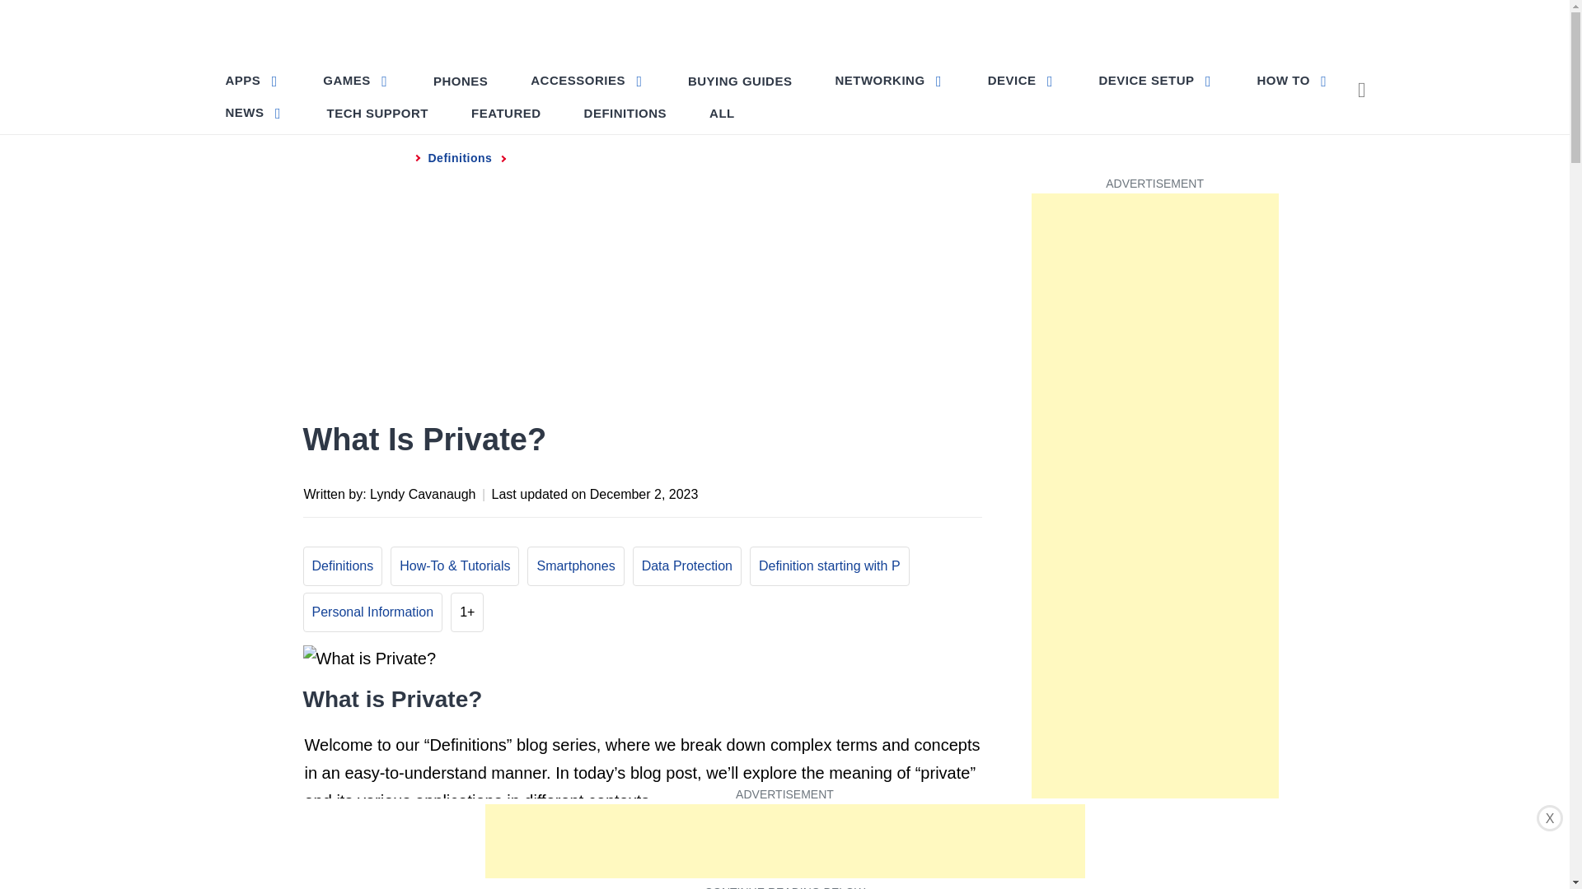  I want to click on BUYING GUIDES, so click(740, 81).